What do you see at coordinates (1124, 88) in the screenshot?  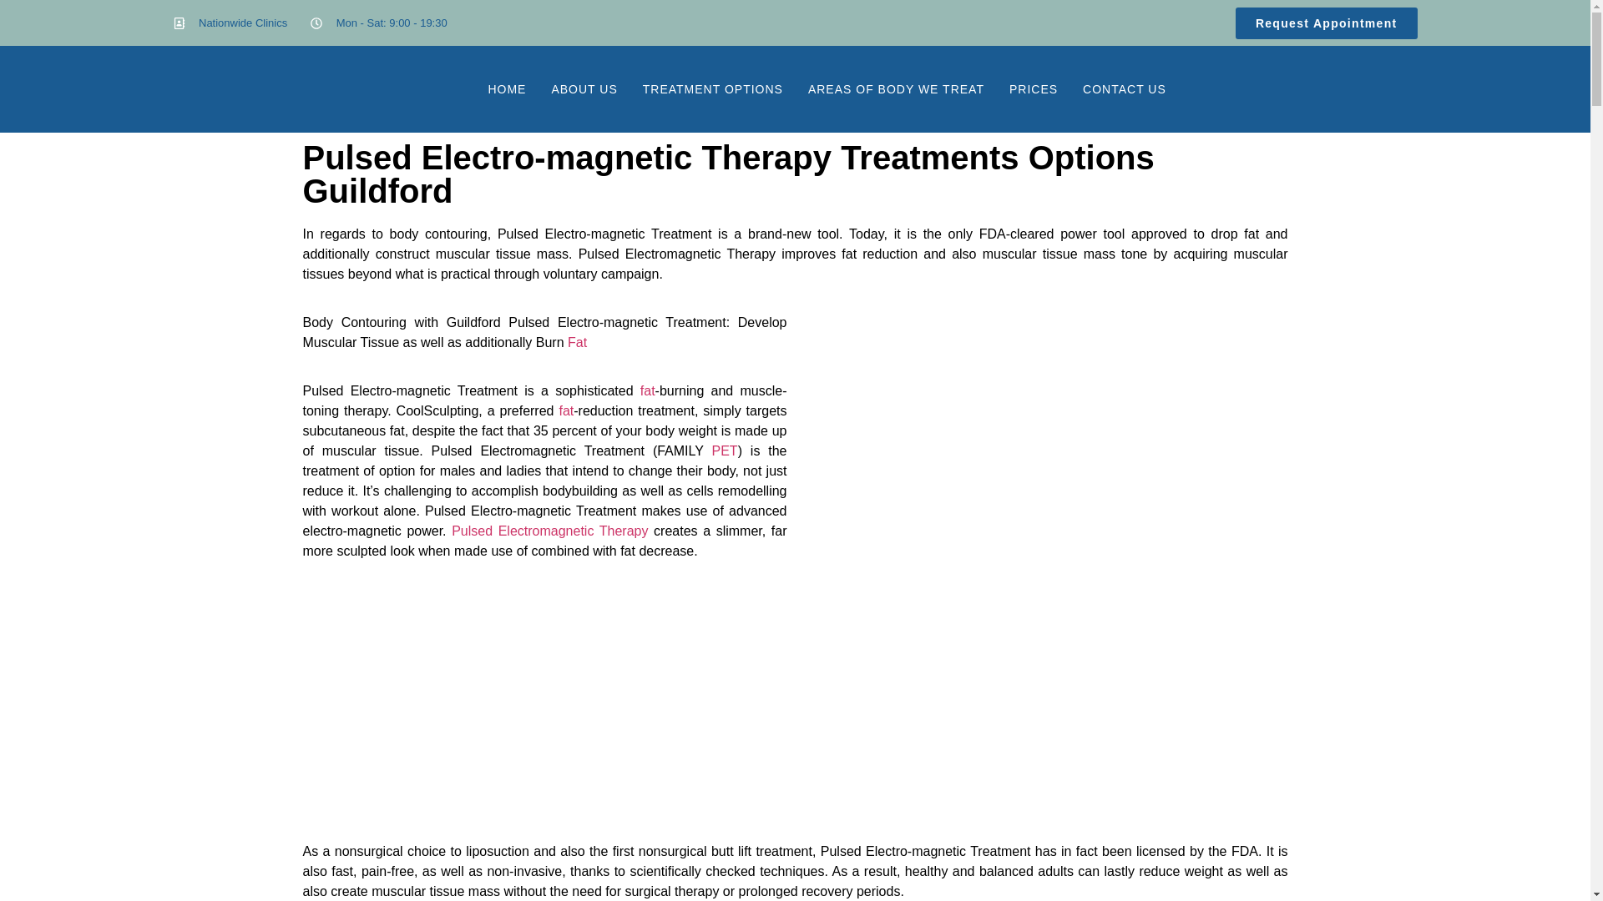 I see `CONTACT US` at bounding box center [1124, 88].